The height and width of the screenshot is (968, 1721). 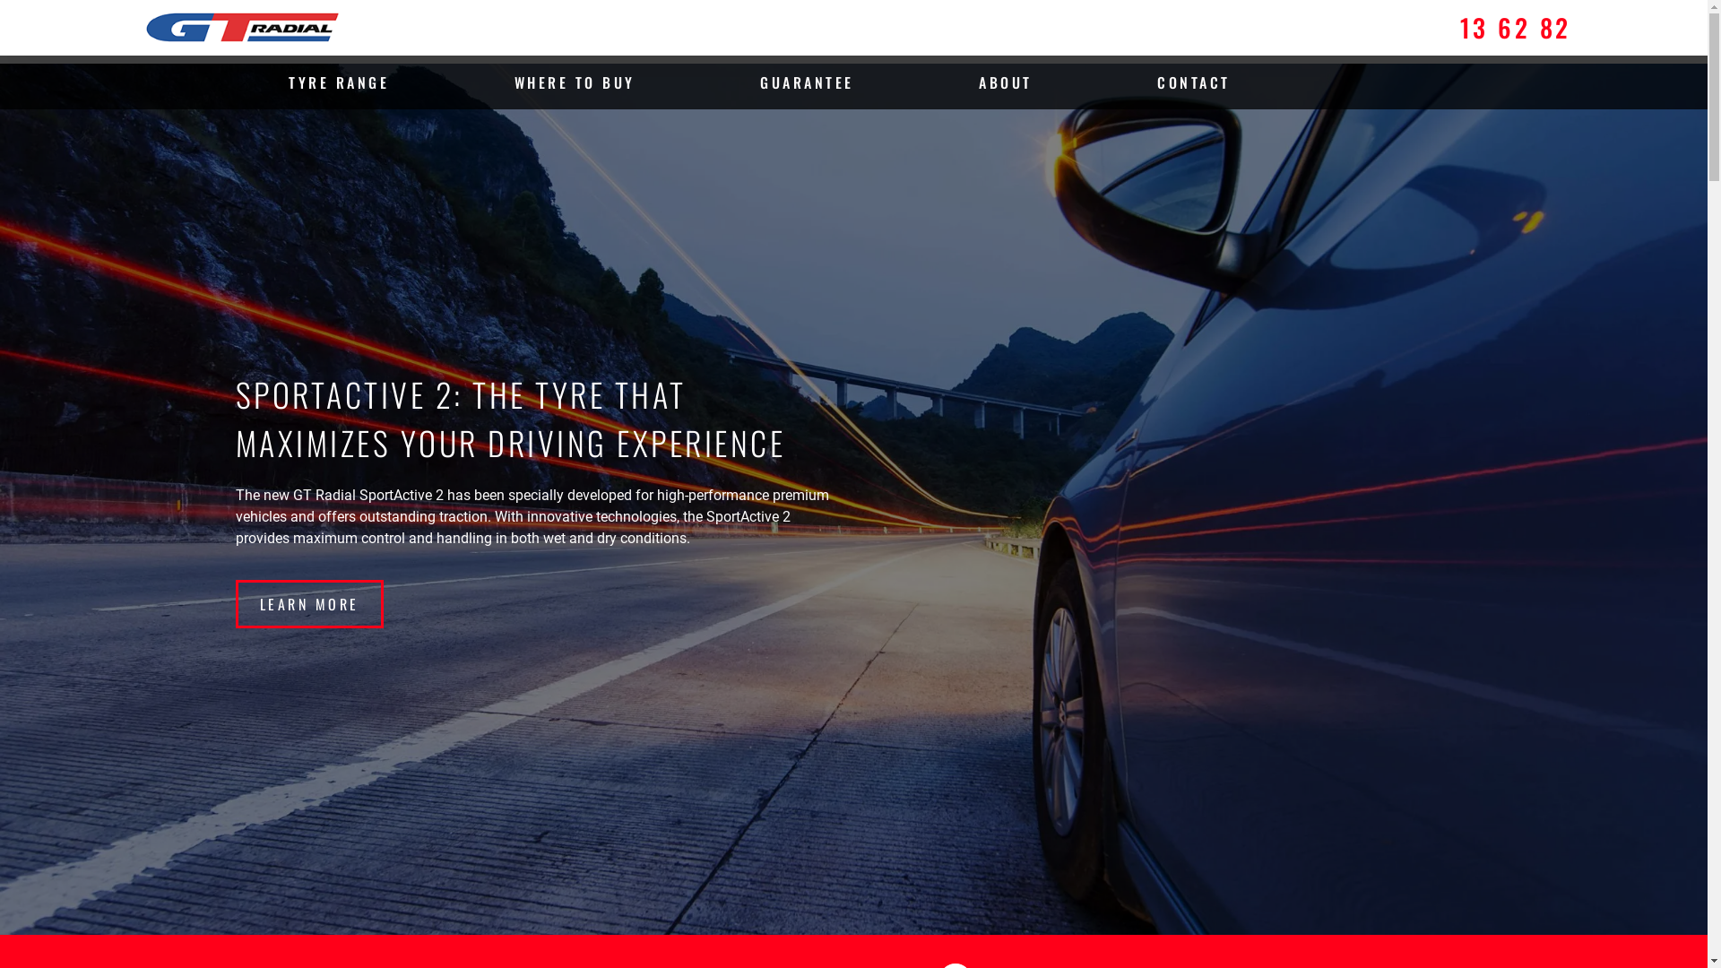 I want to click on CONTACT, so click(x=1194, y=82).